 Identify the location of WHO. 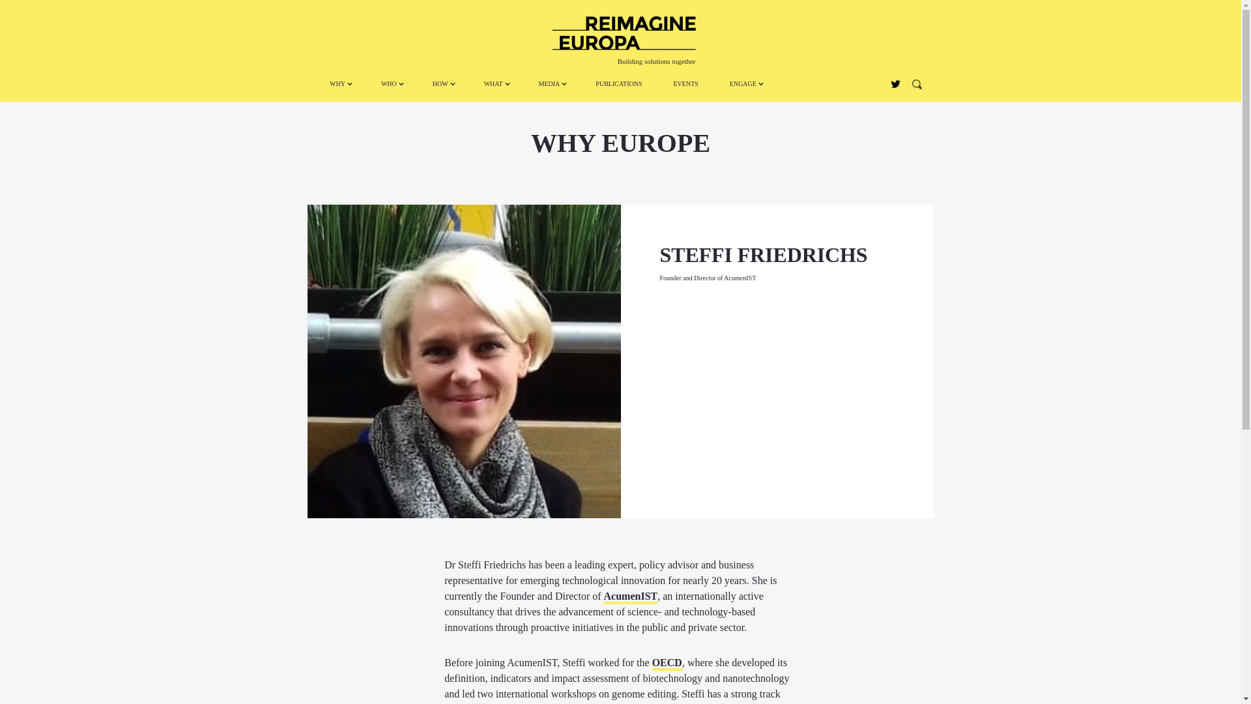
(391, 83).